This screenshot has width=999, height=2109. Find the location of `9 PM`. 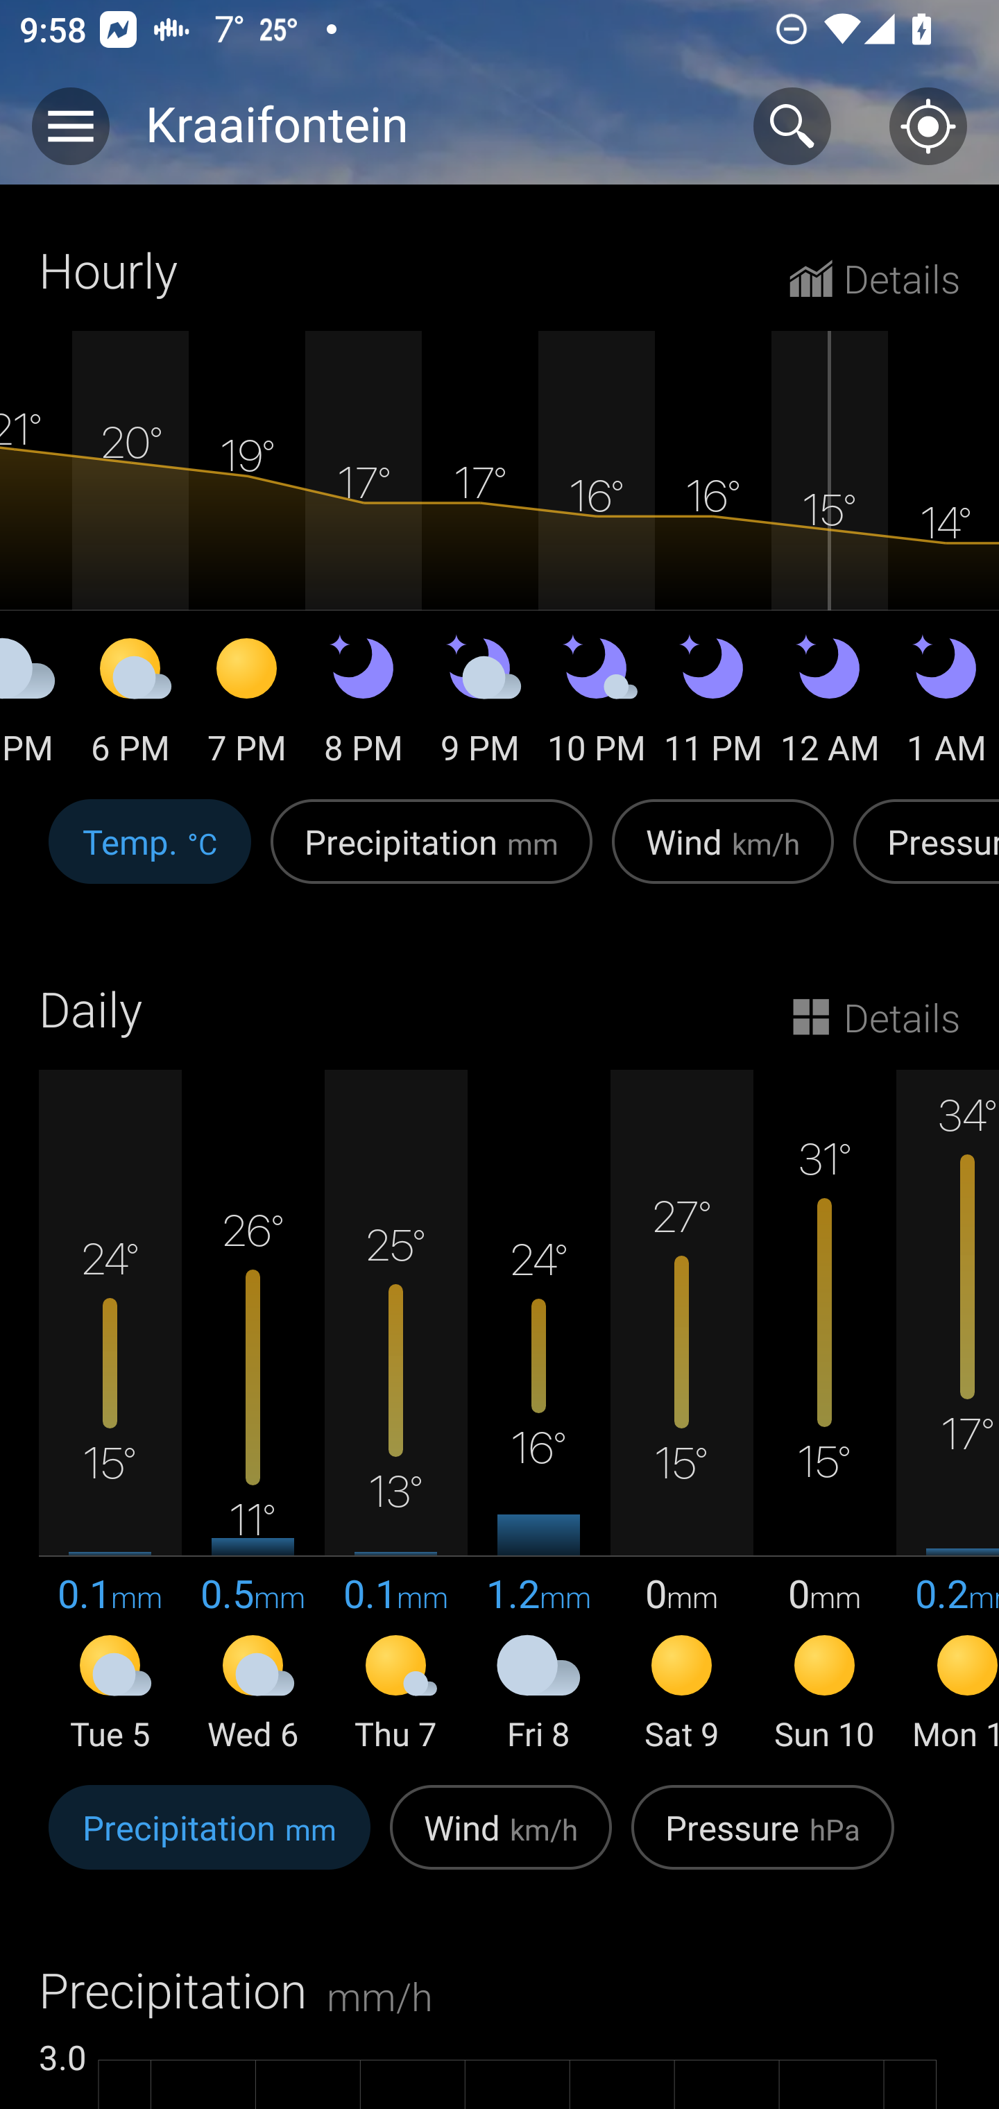

9 PM is located at coordinates (480, 705).